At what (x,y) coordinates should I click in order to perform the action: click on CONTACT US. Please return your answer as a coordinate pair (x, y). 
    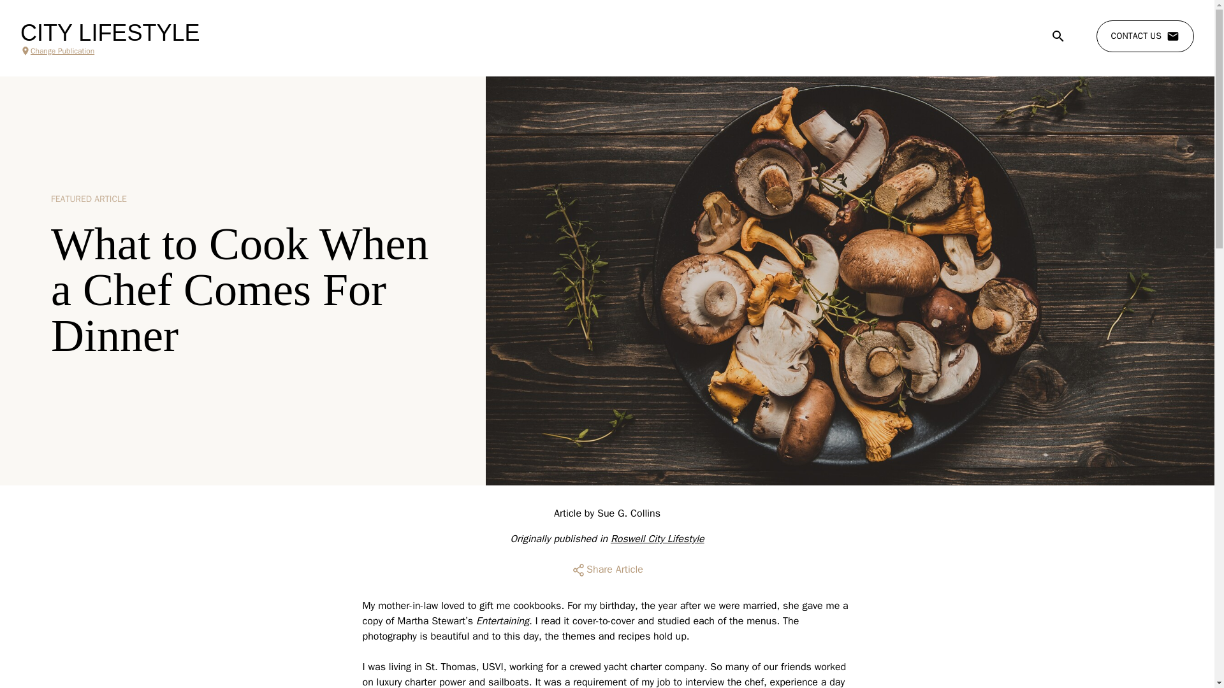
    Looking at the image, I should click on (1145, 36).